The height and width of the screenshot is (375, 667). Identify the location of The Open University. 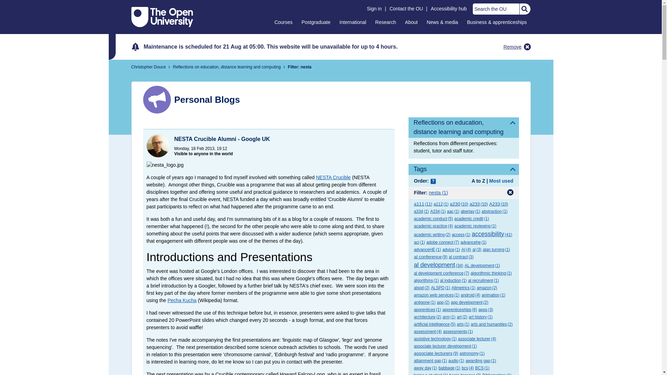
(162, 17).